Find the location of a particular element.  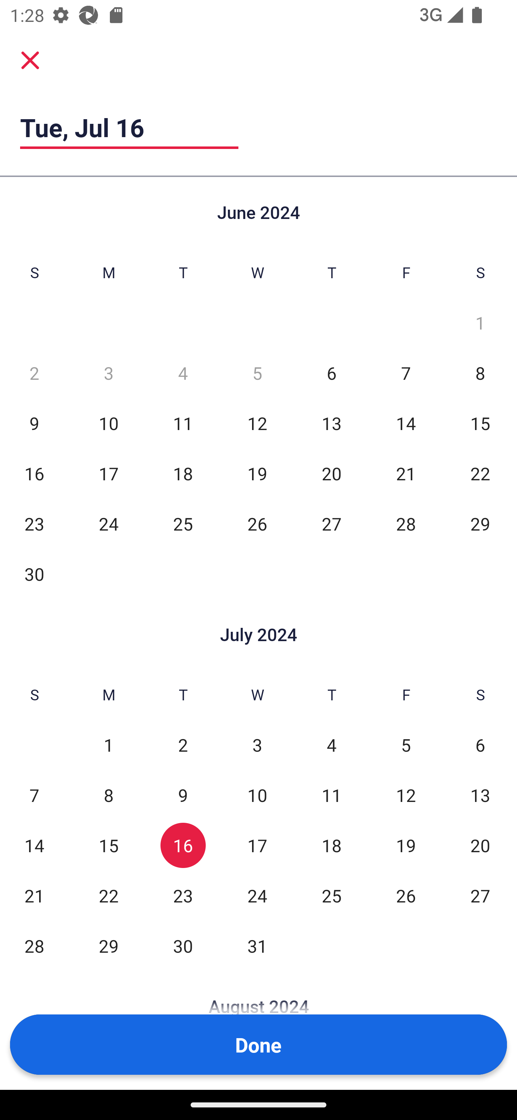

19 Fri, Jul 19, Not Selected is located at coordinates (406, 845).